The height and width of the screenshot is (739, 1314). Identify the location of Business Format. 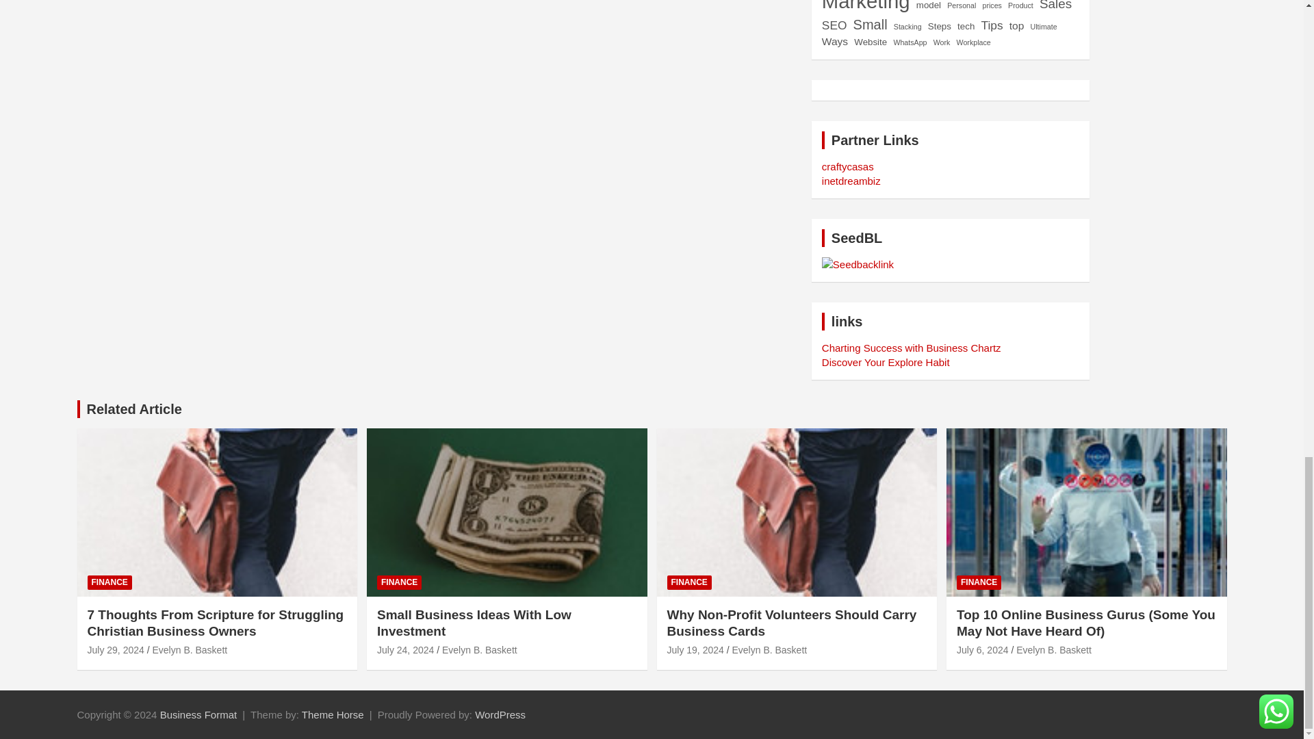
(198, 714).